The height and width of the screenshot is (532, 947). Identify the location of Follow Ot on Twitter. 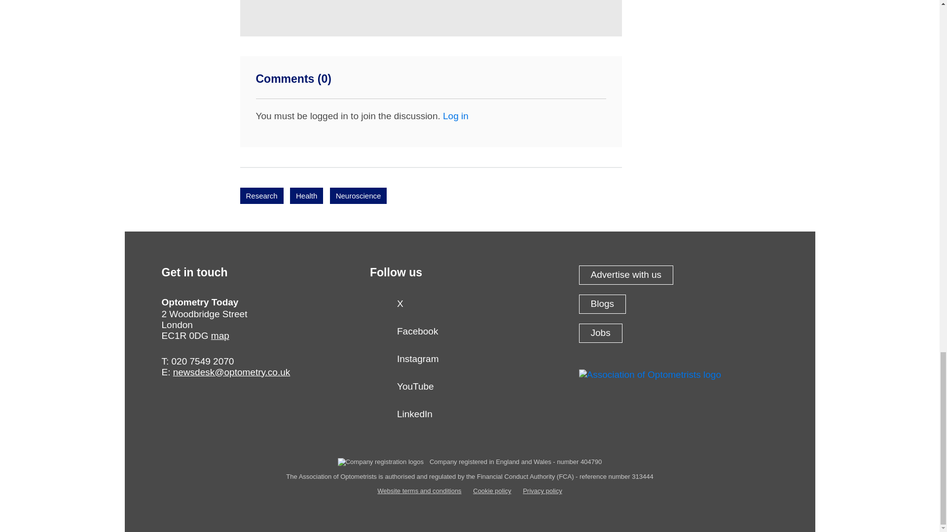
(470, 306).